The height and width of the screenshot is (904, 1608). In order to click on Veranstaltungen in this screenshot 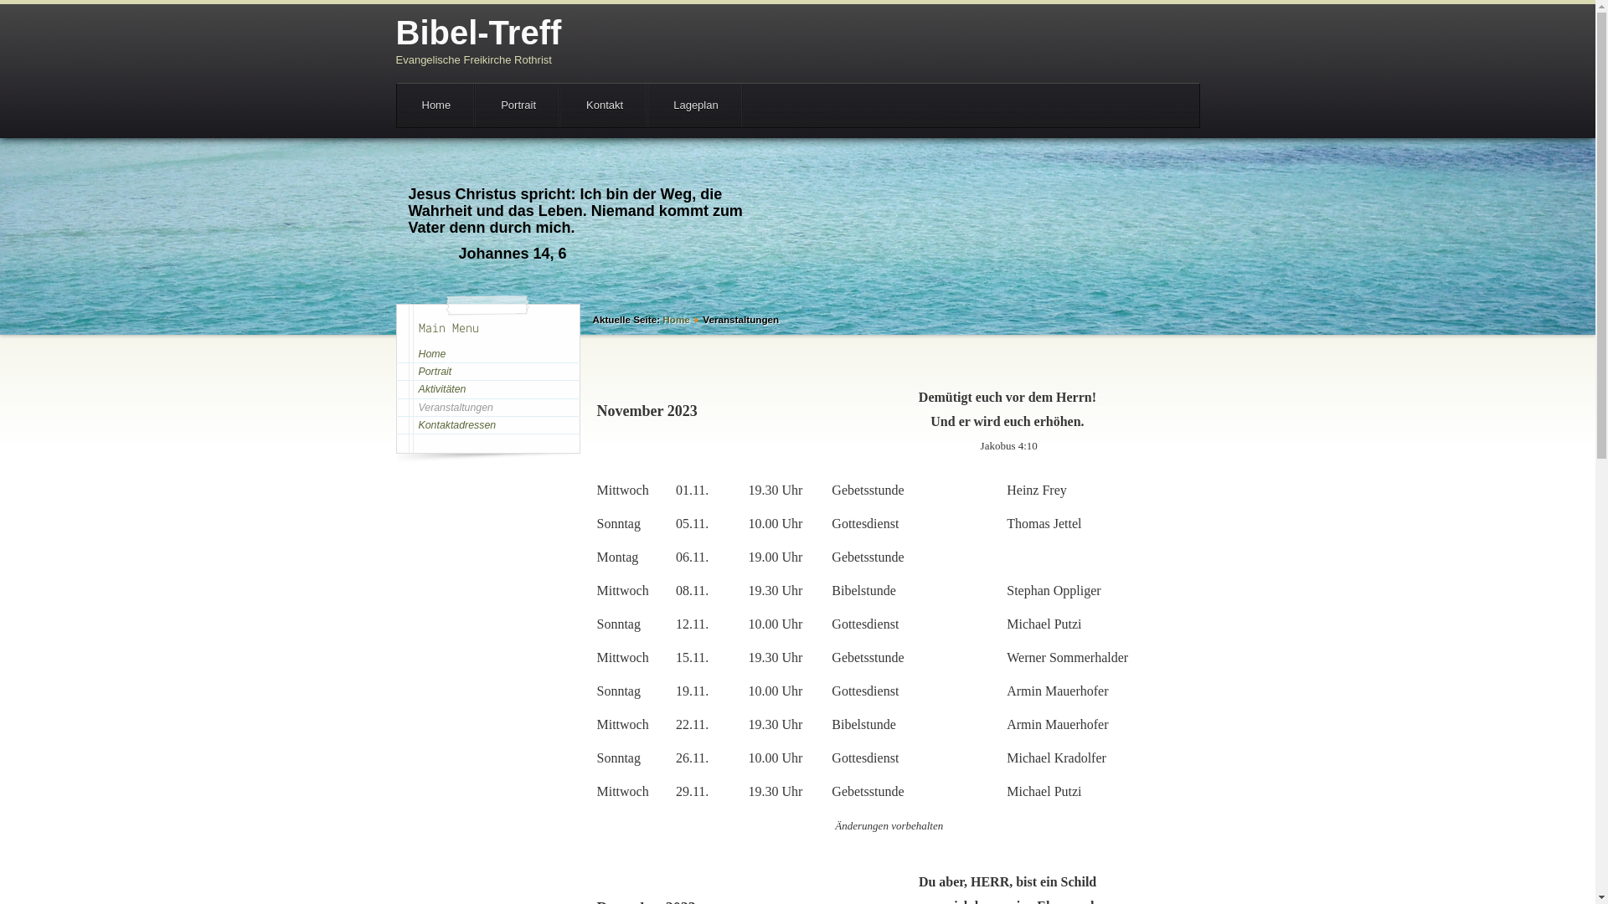, I will do `click(487, 408)`.